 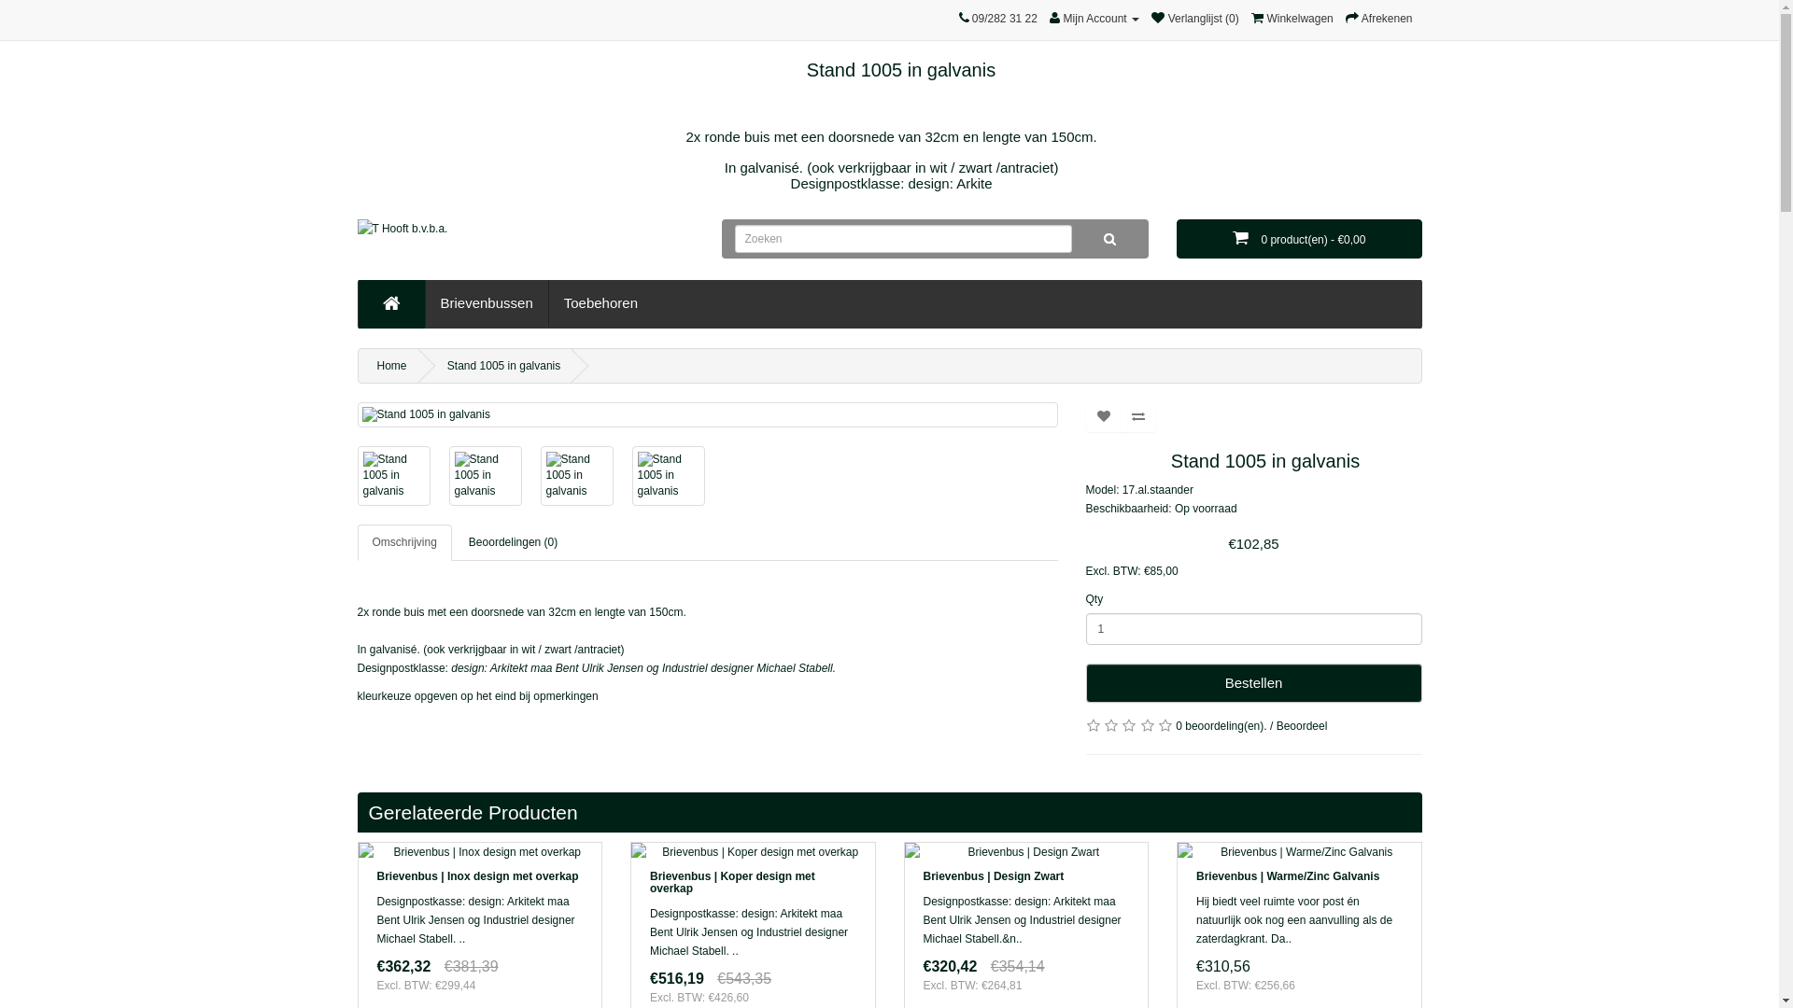 What do you see at coordinates (1378, 19) in the screenshot?
I see `Afrekenen` at bounding box center [1378, 19].